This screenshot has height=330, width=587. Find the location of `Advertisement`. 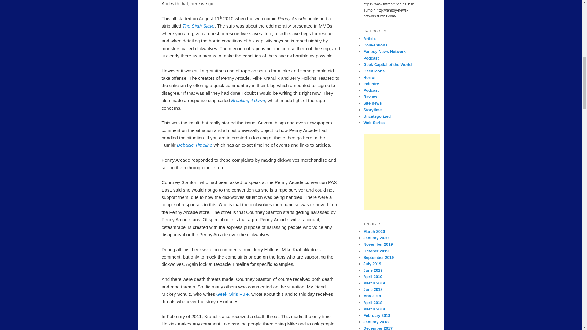

Advertisement is located at coordinates (401, 172).